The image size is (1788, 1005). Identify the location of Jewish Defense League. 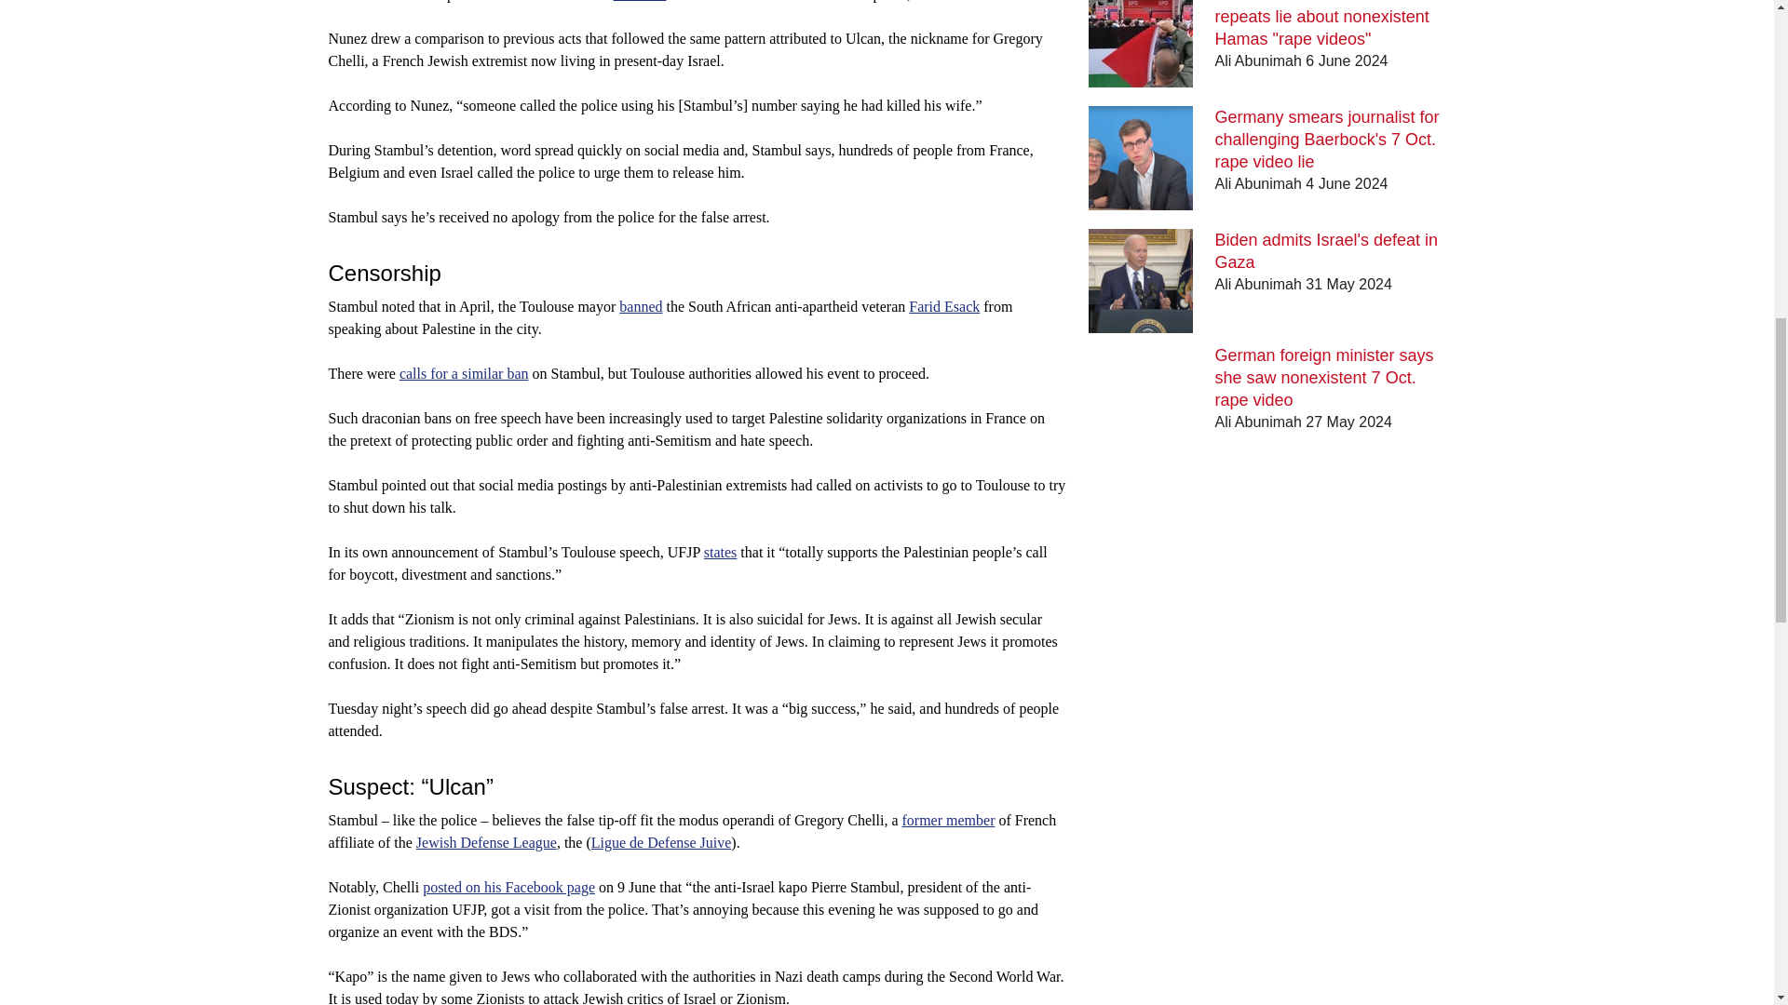
(486, 842).